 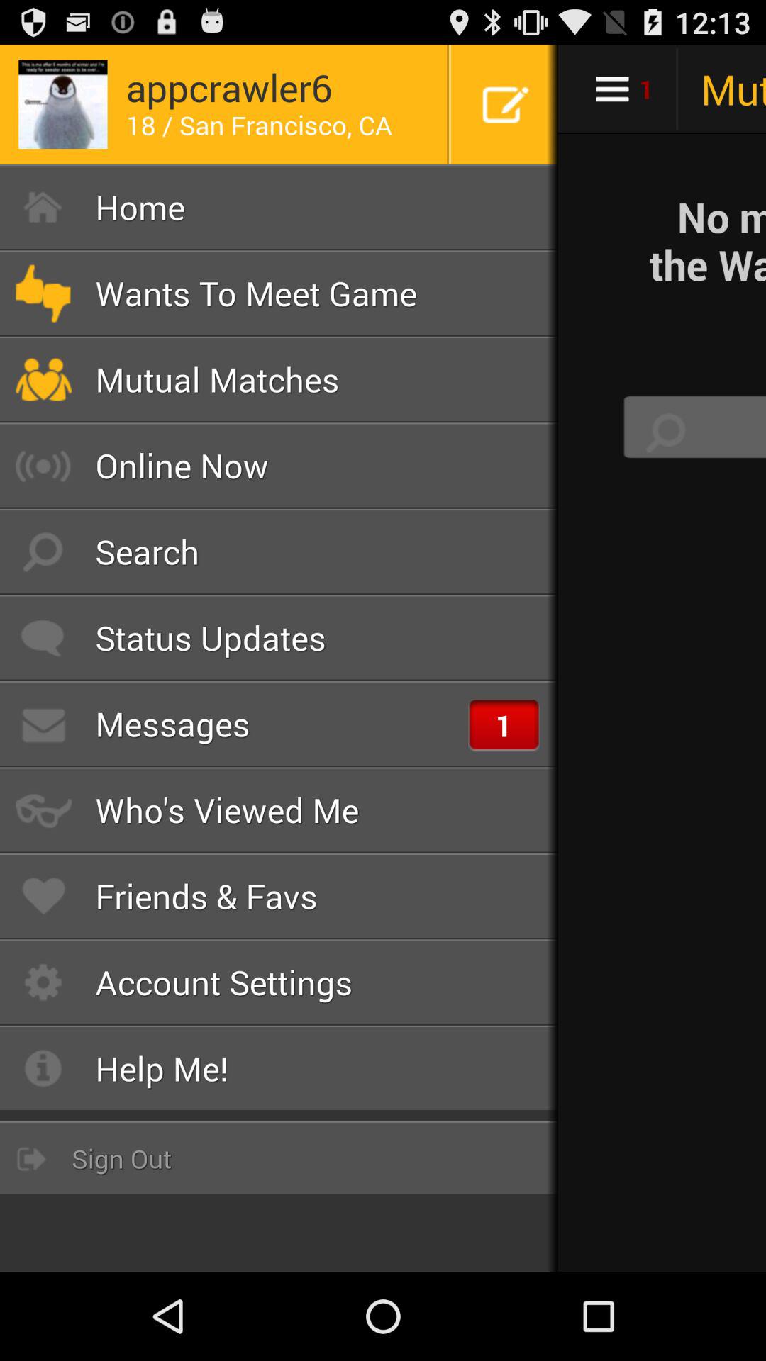 I want to click on click the image left side of appcrawler6, so click(x=62, y=105).